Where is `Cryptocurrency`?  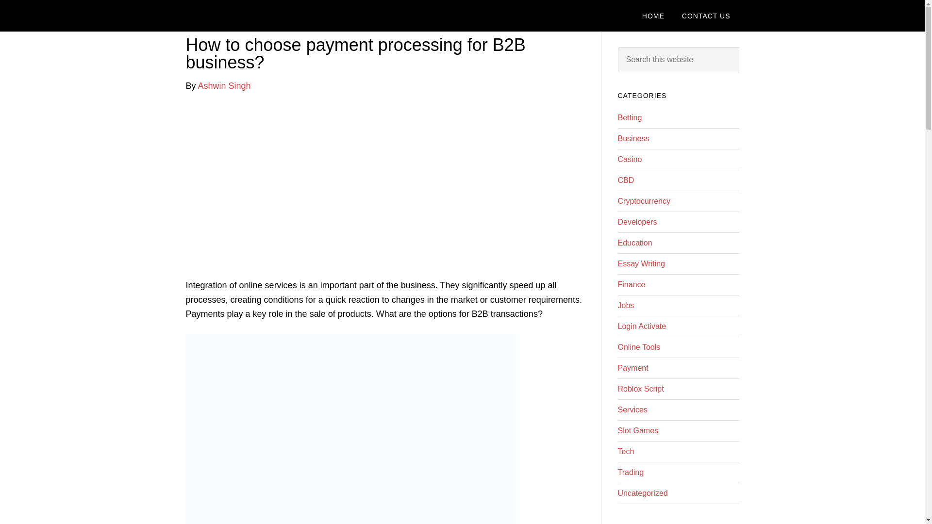 Cryptocurrency is located at coordinates (644, 201).